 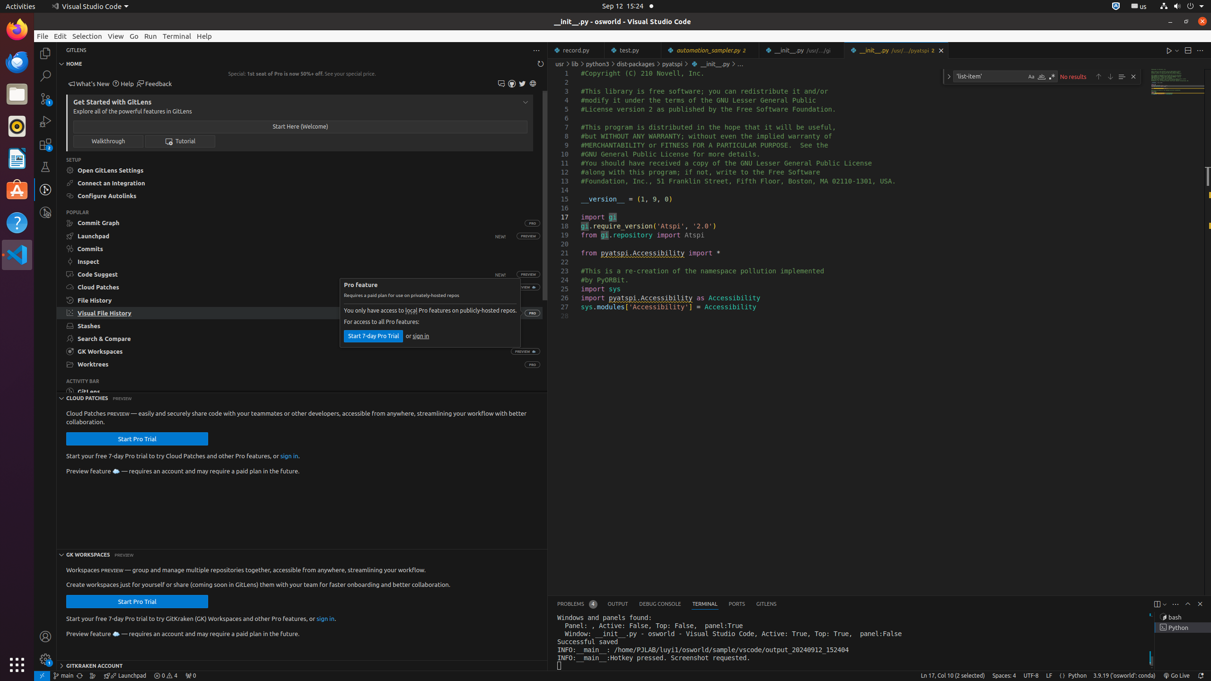 I want to click on Walkthrough, so click(x=108, y=141).